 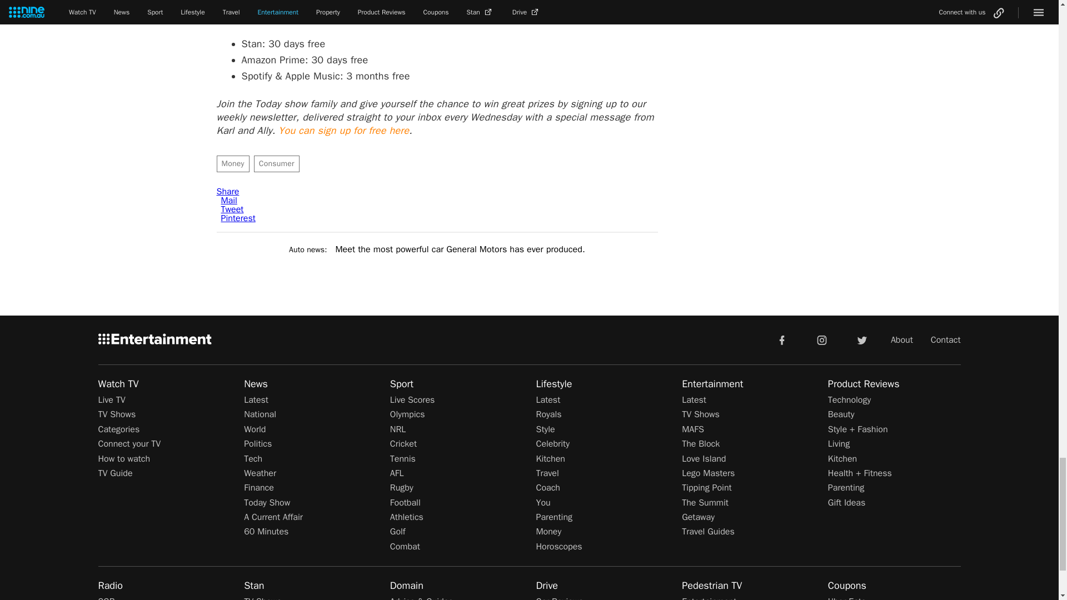 I want to click on You can sign up for free here., so click(x=343, y=130).